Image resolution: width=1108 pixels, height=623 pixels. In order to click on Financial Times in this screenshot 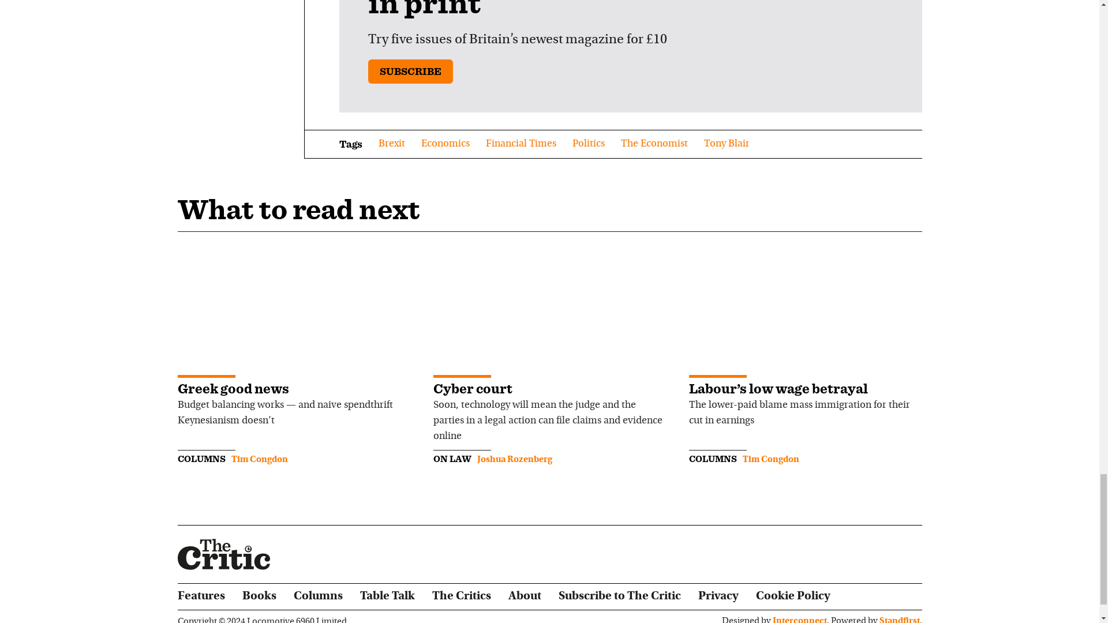, I will do `click(521, 144)`.